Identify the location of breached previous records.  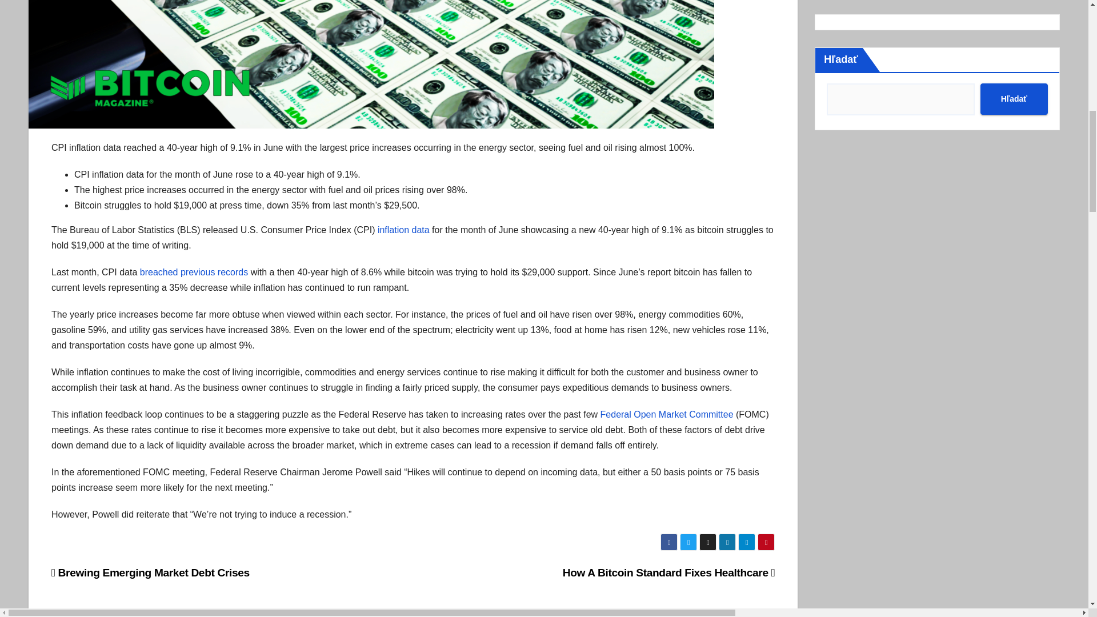
(194, 272).